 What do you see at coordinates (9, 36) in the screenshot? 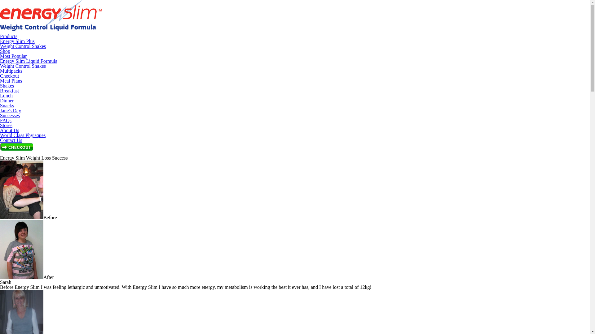
I see `Products` at bounding box center [9, 36].